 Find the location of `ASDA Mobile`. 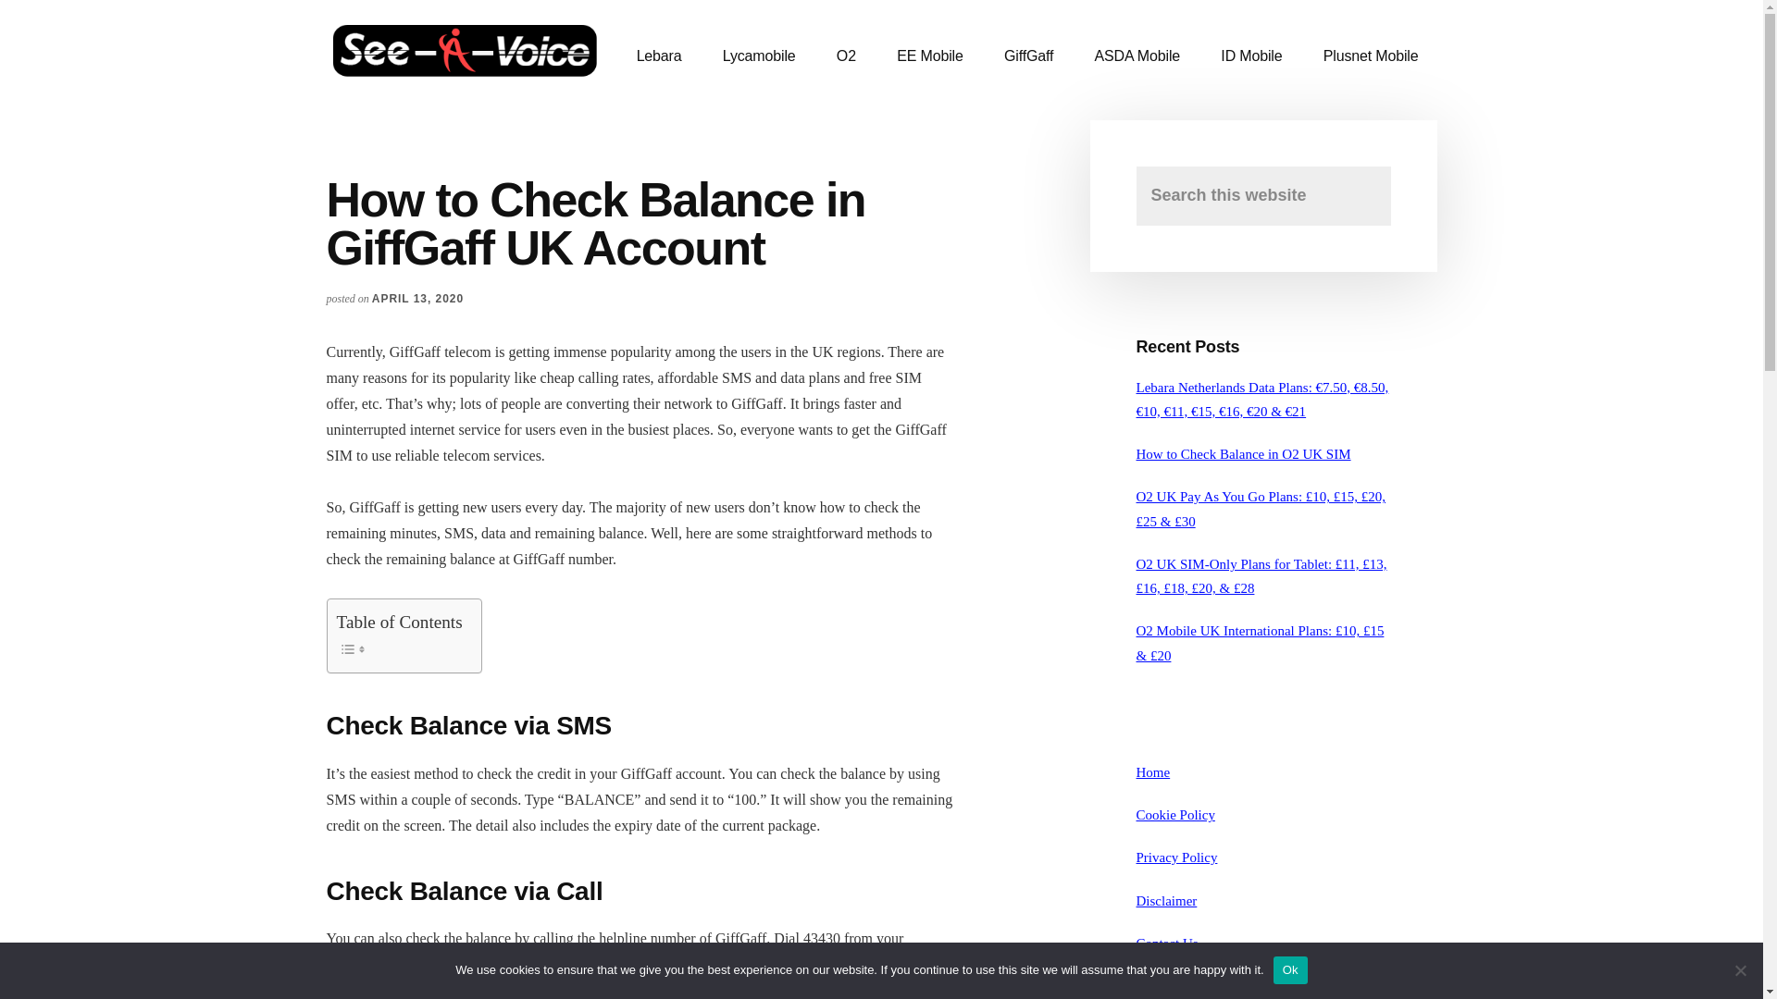

ASDA Mobile is located at coordinates (1138, 55).